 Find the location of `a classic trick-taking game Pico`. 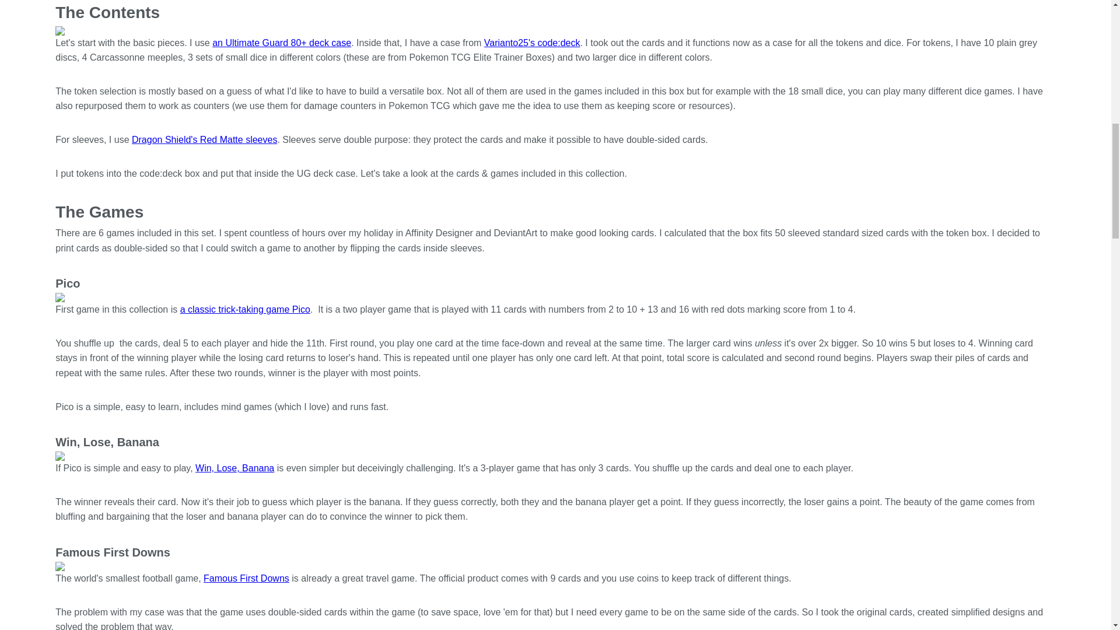

a classic trick-taking game Pico is located at coordinates (245, 309).